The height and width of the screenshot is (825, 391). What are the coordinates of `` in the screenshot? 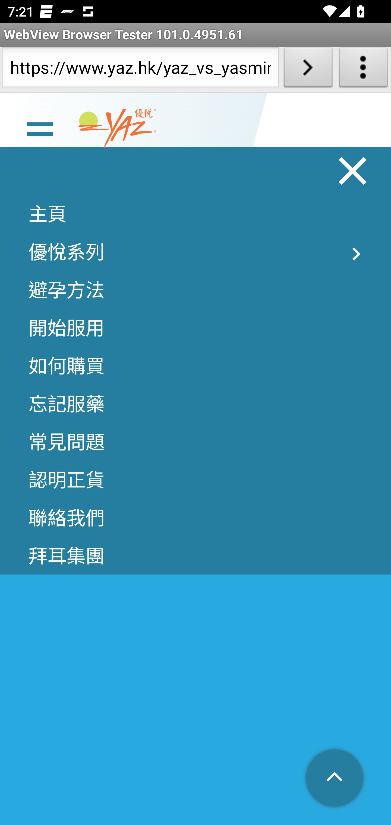 It's located at (335, 779).